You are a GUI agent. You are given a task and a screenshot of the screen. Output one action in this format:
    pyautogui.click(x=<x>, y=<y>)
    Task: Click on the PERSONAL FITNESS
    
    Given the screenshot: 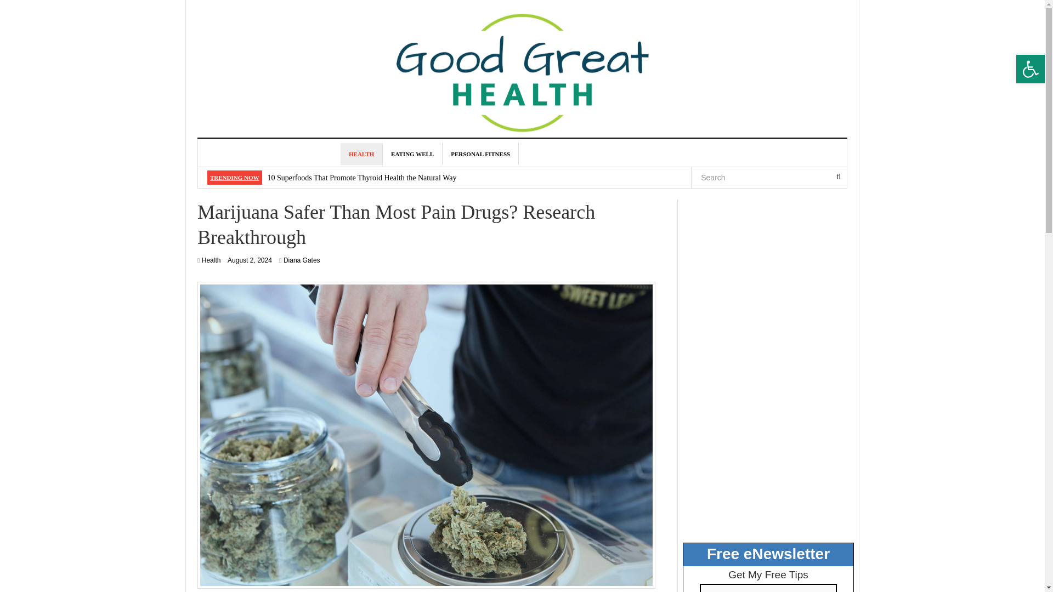 What is the action you would take?
    pyautogui.click(x=480, y=154)
    